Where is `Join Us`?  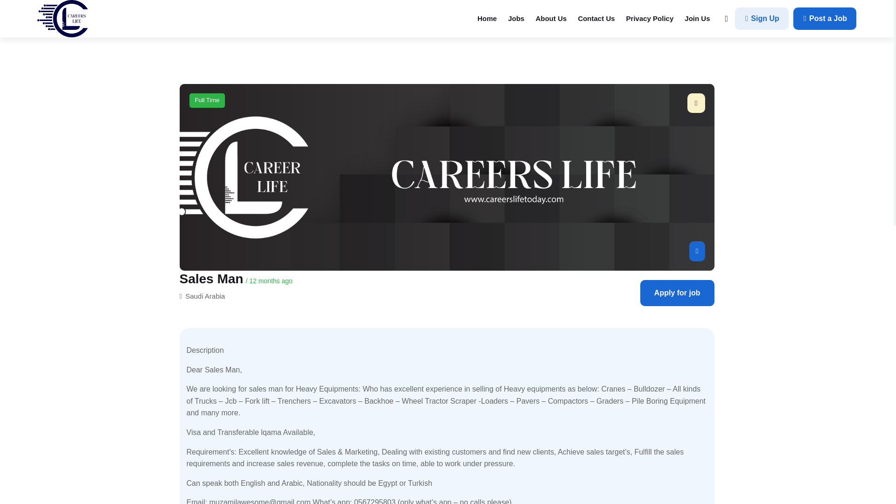
Join Us is located at coordinates (697, 18).